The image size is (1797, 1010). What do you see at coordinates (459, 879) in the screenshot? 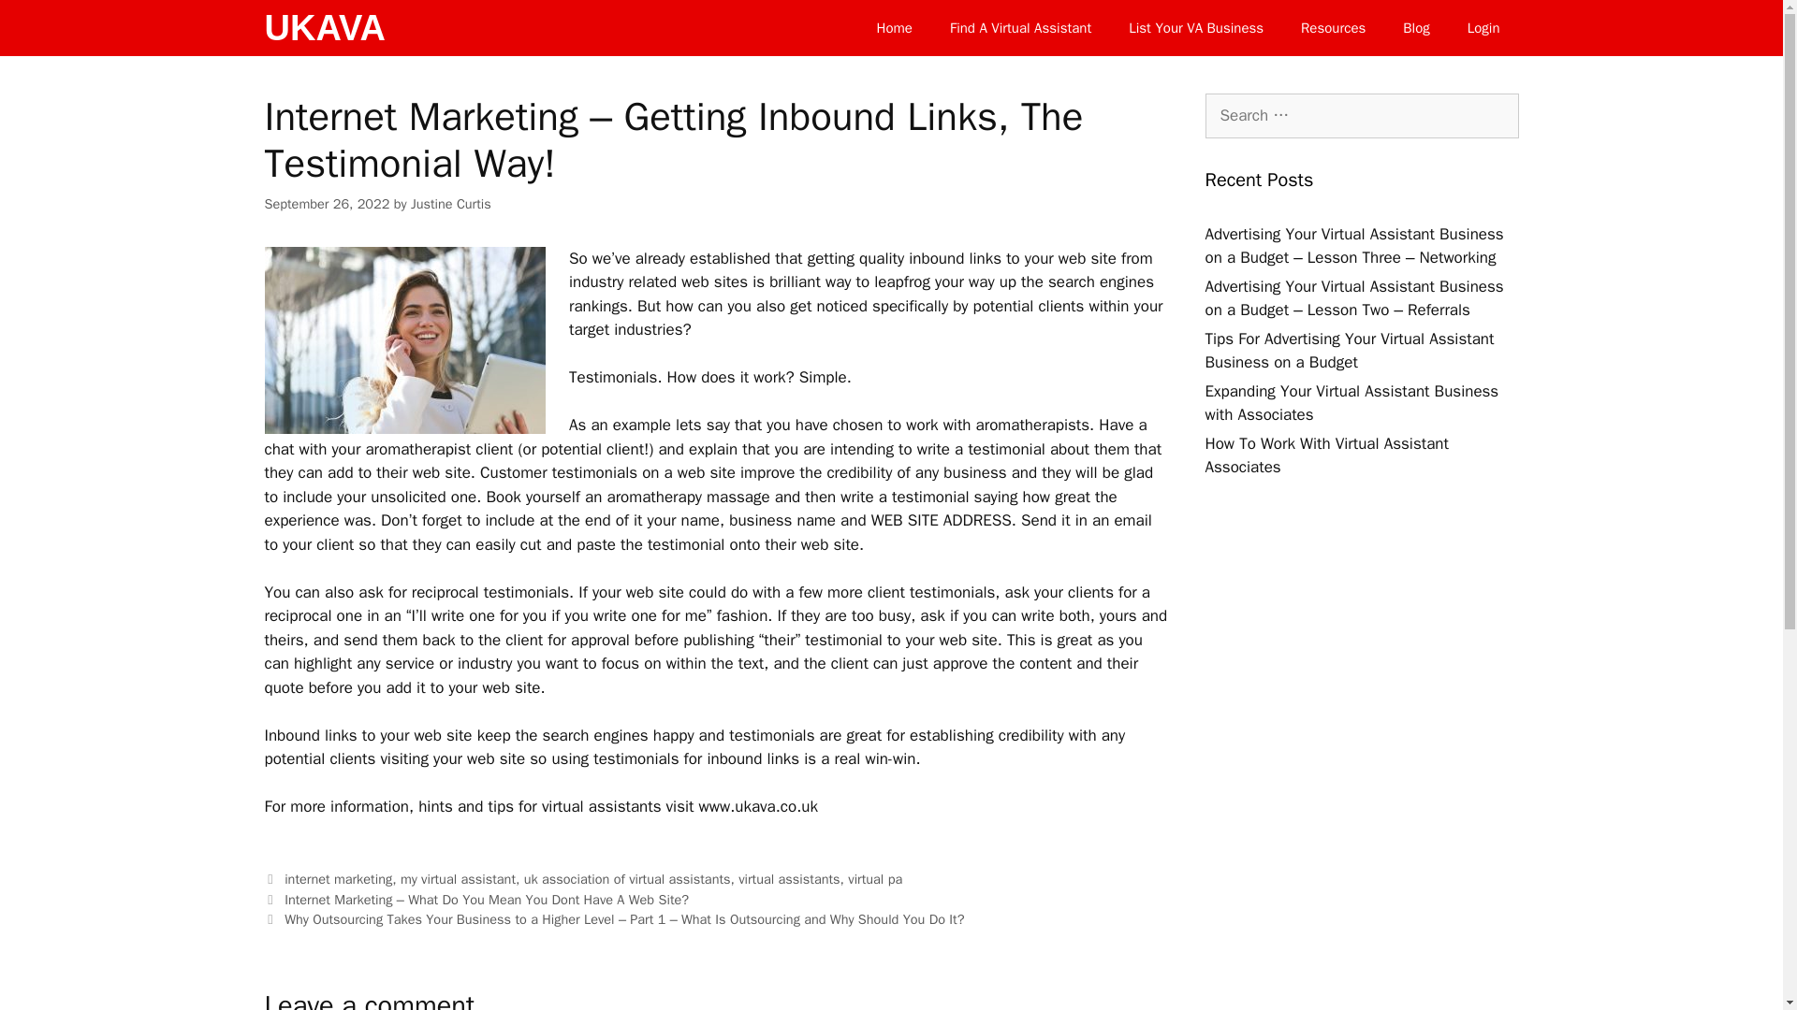
I see `my virtual assistant` at bounding box center [459, 879].